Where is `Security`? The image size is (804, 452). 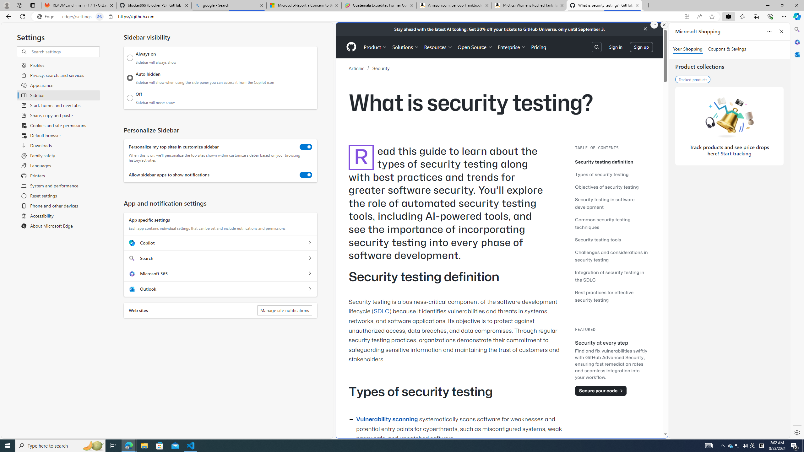 Security is located at coordinates (381, 68).